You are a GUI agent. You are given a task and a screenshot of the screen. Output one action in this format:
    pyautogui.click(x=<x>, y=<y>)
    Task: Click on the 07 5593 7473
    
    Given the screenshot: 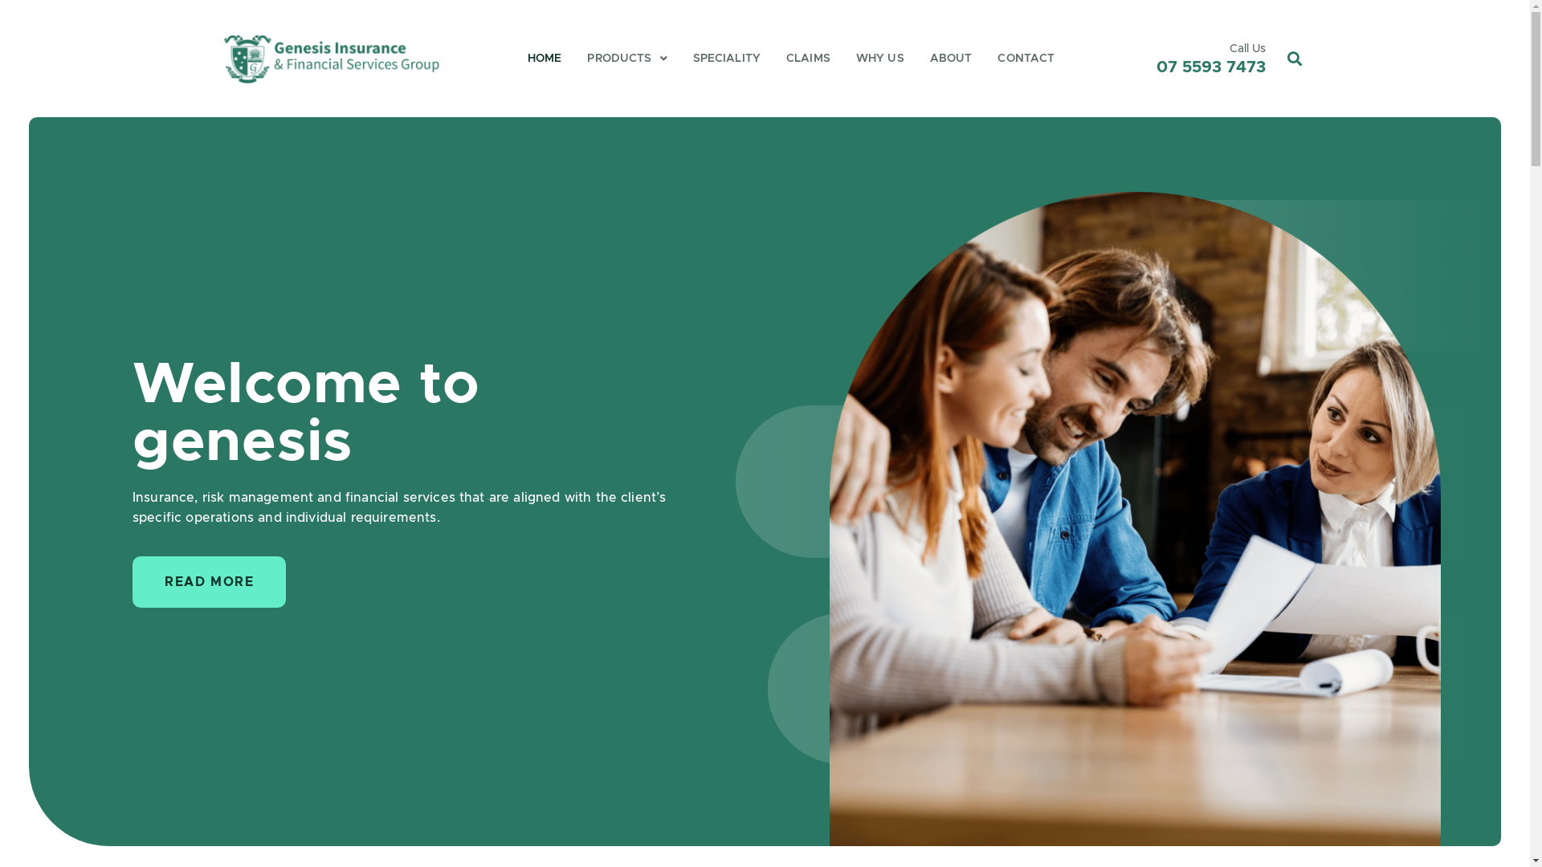 What is the action you would take?
    pyautogui.click(x=1211, y=67)
    